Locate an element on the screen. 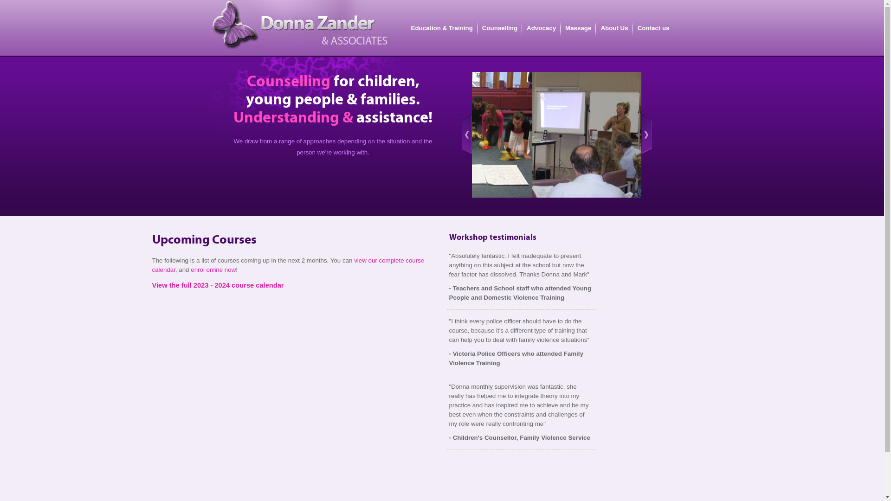 The height and width of the screenshot is (501, 891). Contact us is located at coordinates (653, 28).